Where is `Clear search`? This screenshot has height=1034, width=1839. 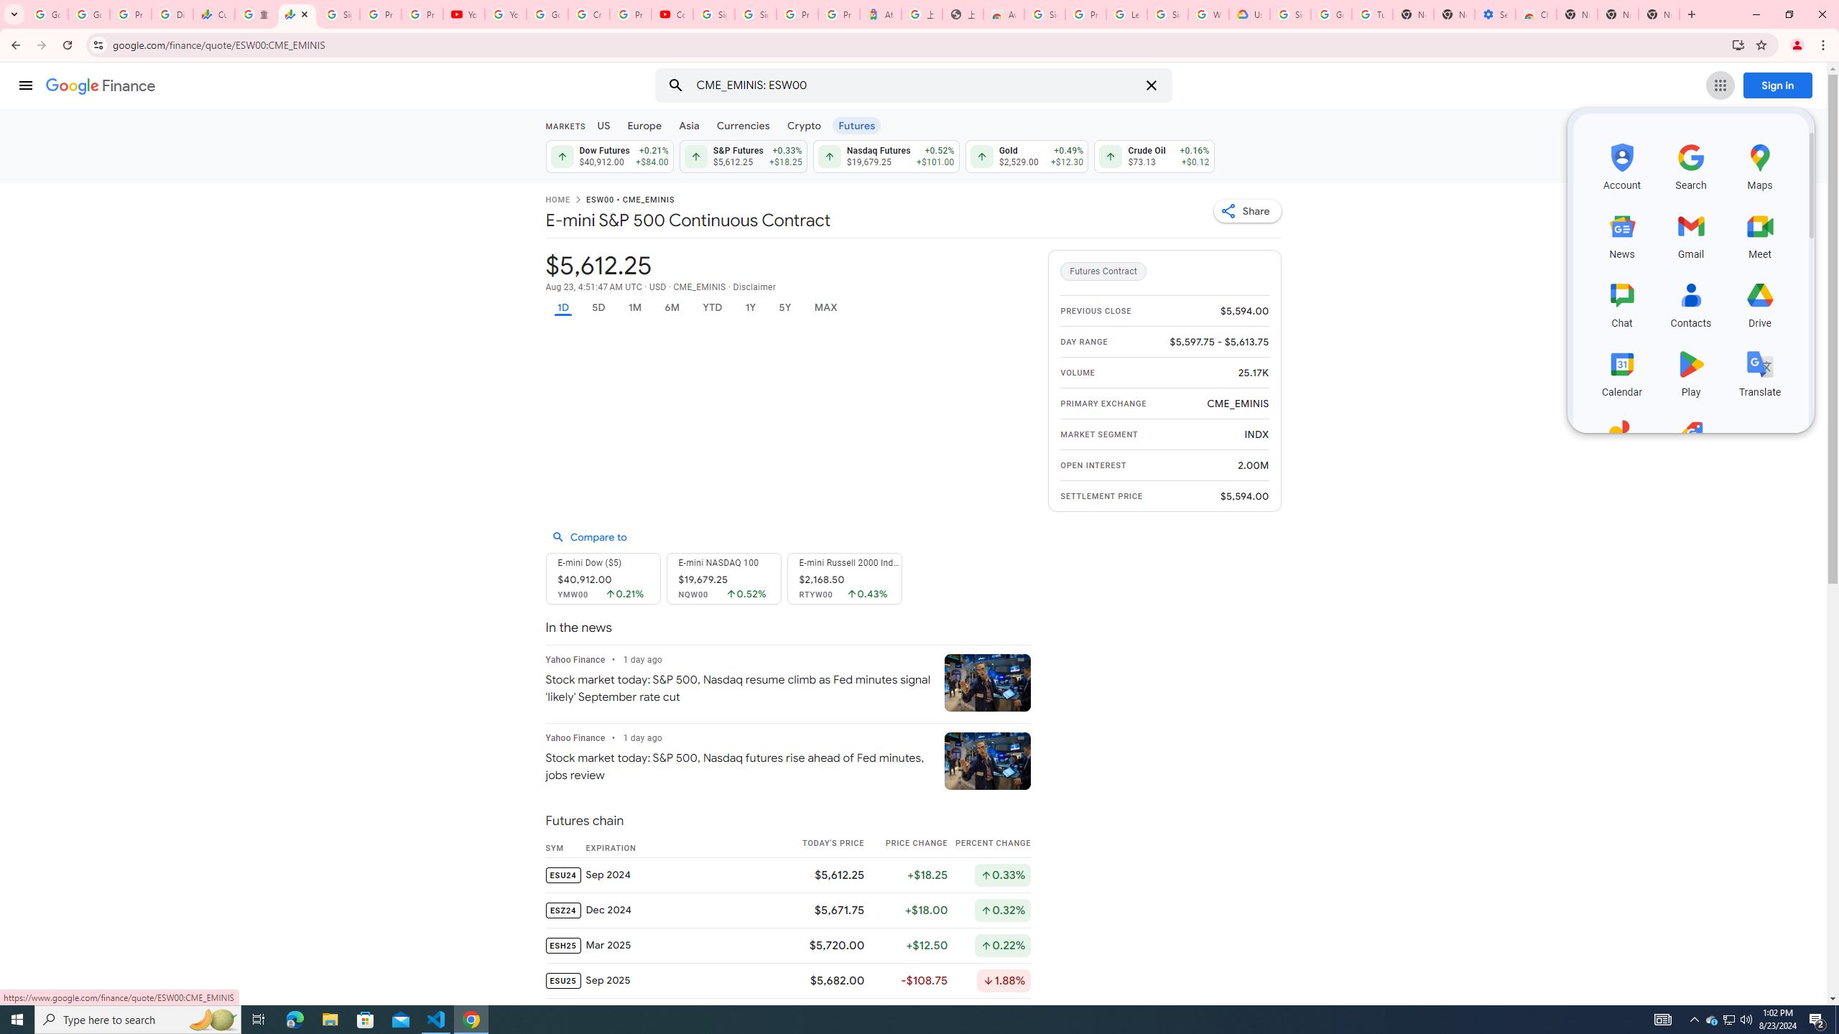
Clear search is located at coordinates (1151, 85).